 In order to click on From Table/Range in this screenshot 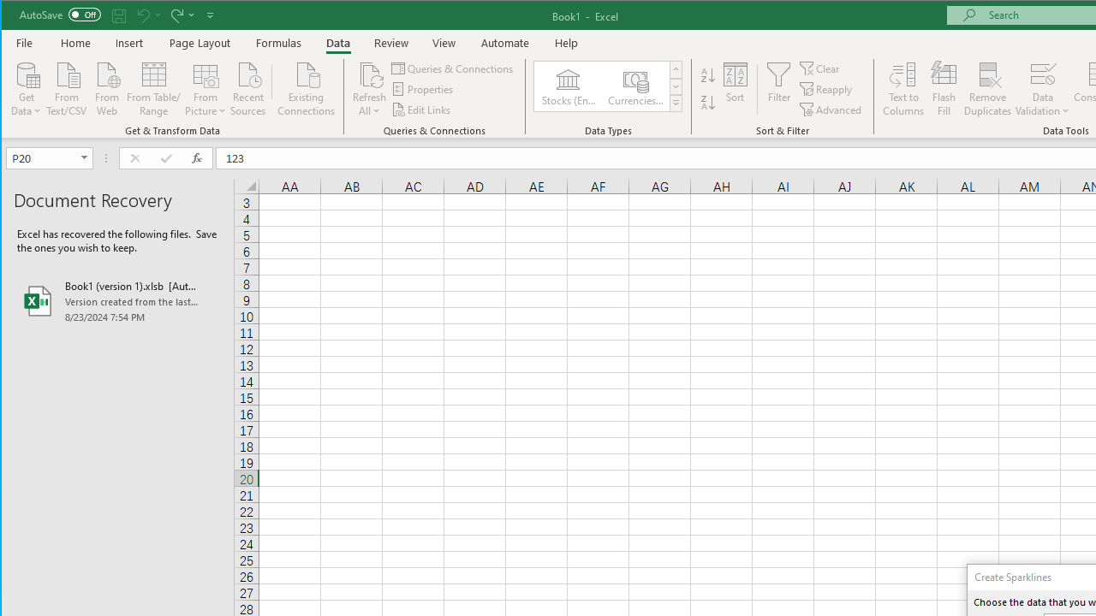, I will do `click(153, 87)`.